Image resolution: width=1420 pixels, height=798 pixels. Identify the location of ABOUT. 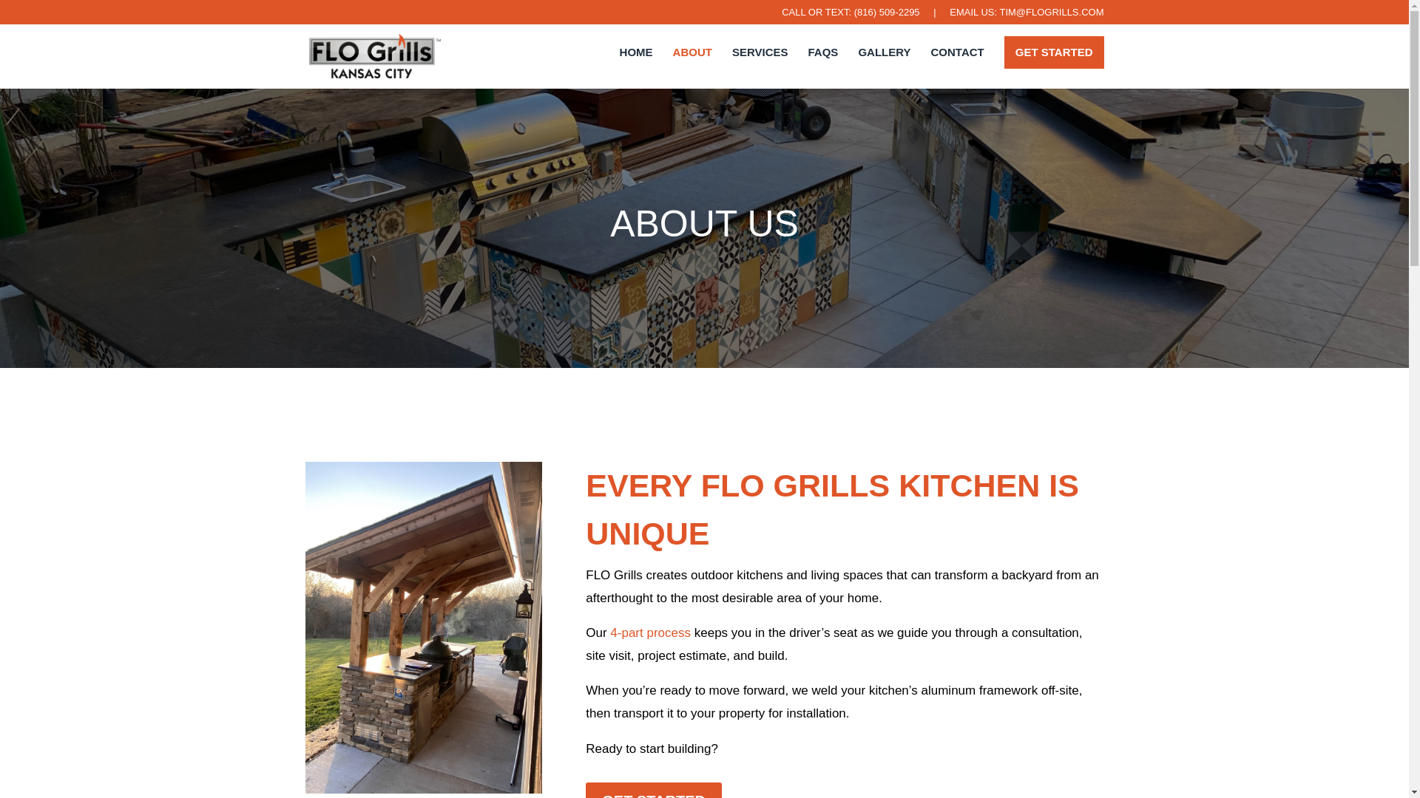
(692, 67).